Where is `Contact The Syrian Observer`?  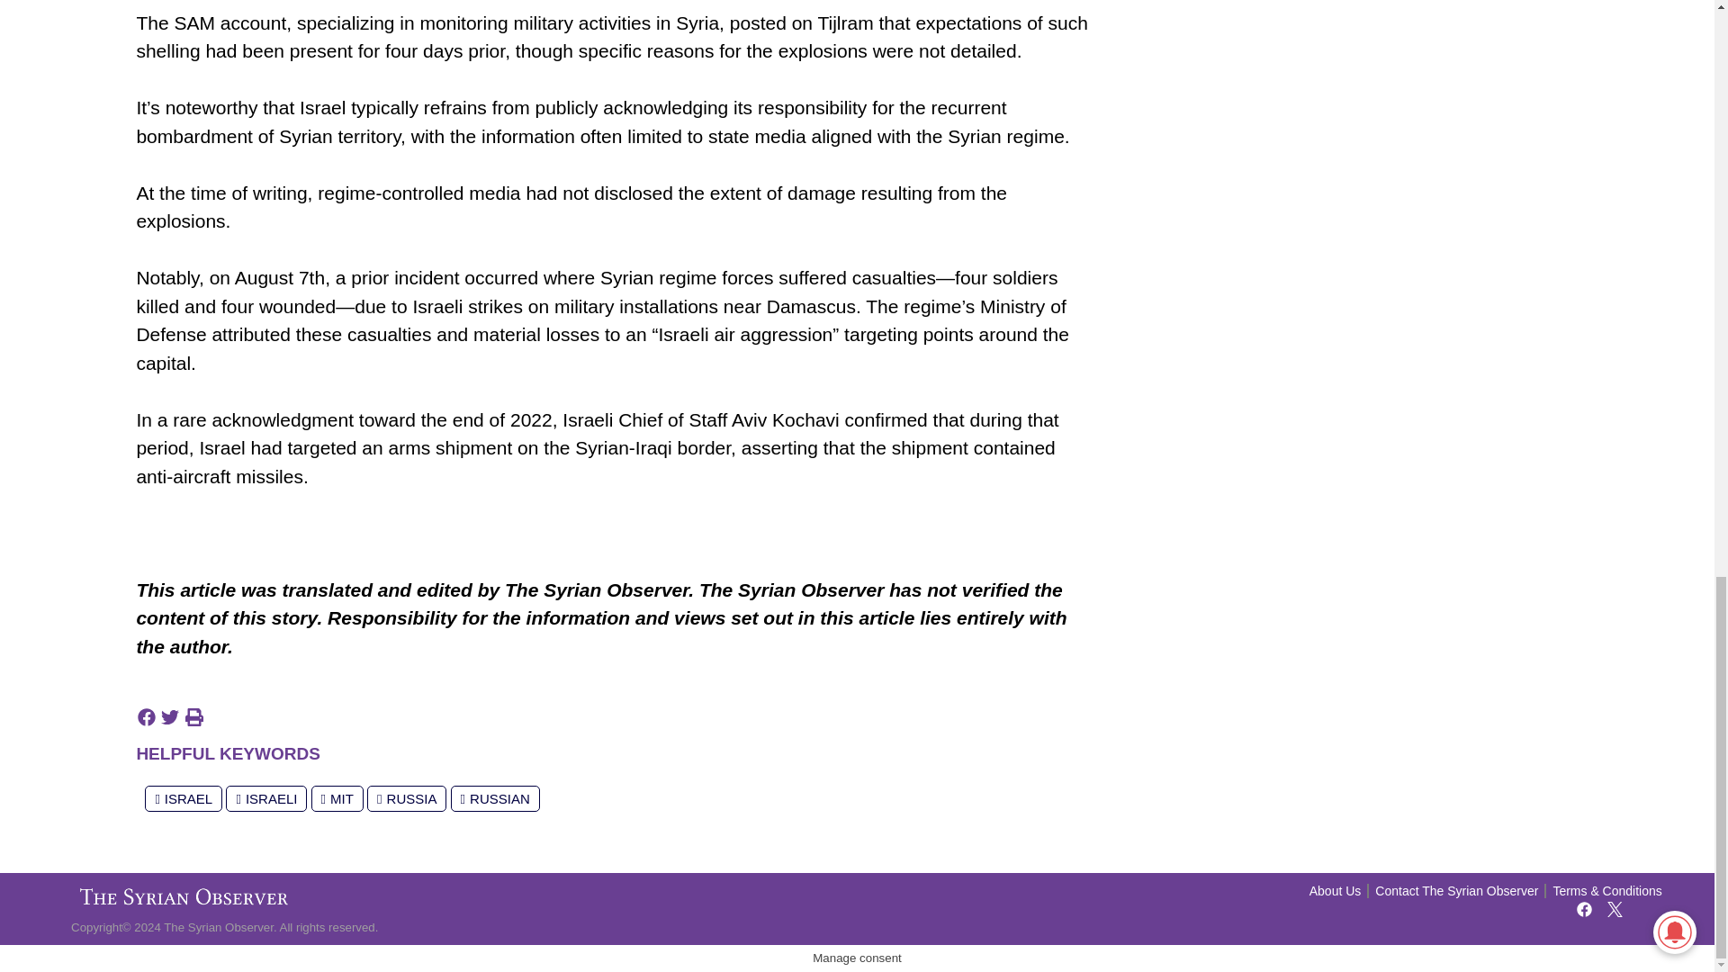
Contact The Syrian Observer is located at coordinates (1456, 891).